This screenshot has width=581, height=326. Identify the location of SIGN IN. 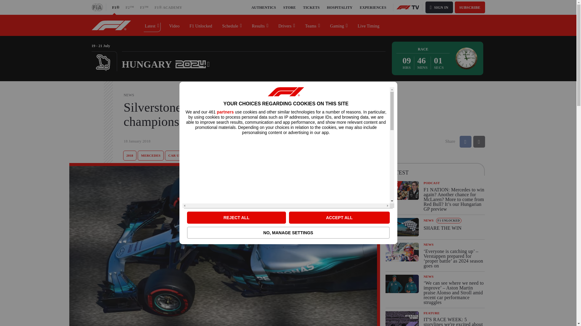
(201, 25).